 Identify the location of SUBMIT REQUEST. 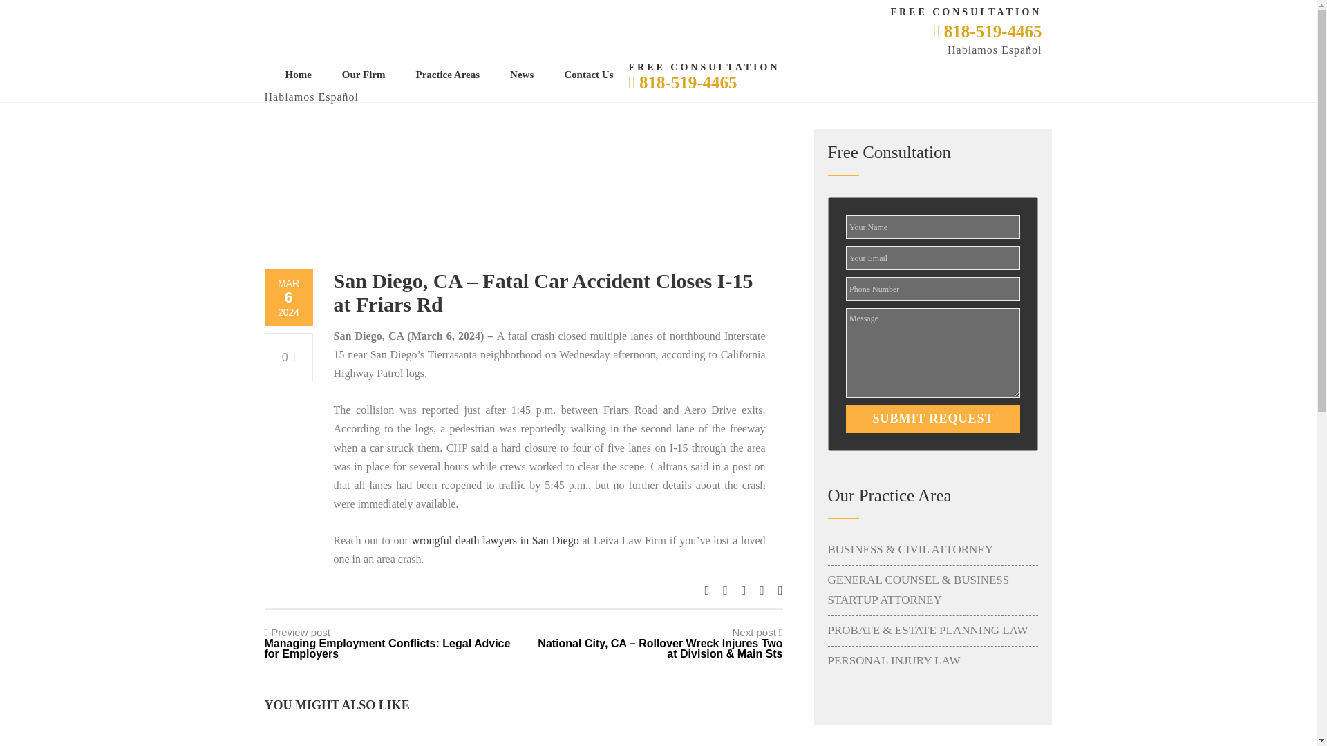
(933, 419).